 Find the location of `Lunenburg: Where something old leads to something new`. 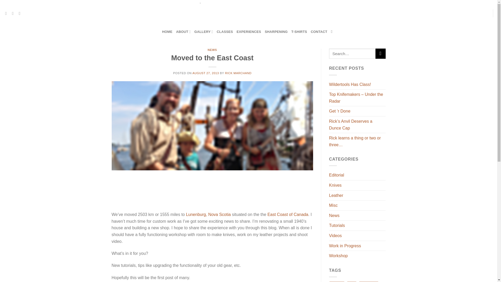

Lunenburg: Where something old leads to something new is located at coordinates (208, 215).